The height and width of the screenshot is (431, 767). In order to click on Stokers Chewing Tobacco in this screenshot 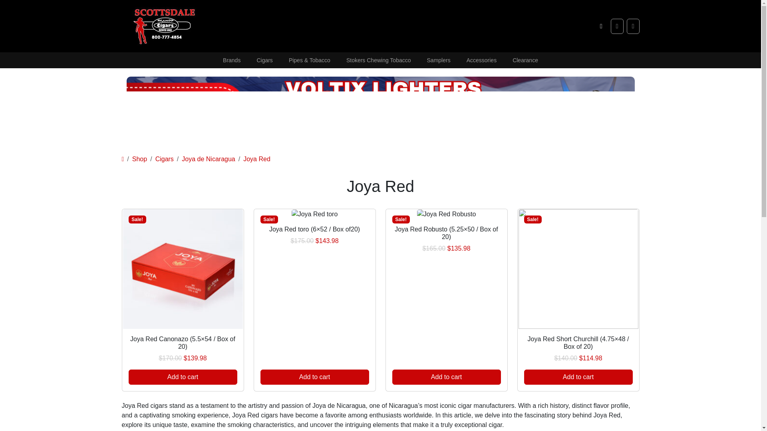, I will do `click(378, 60)`.